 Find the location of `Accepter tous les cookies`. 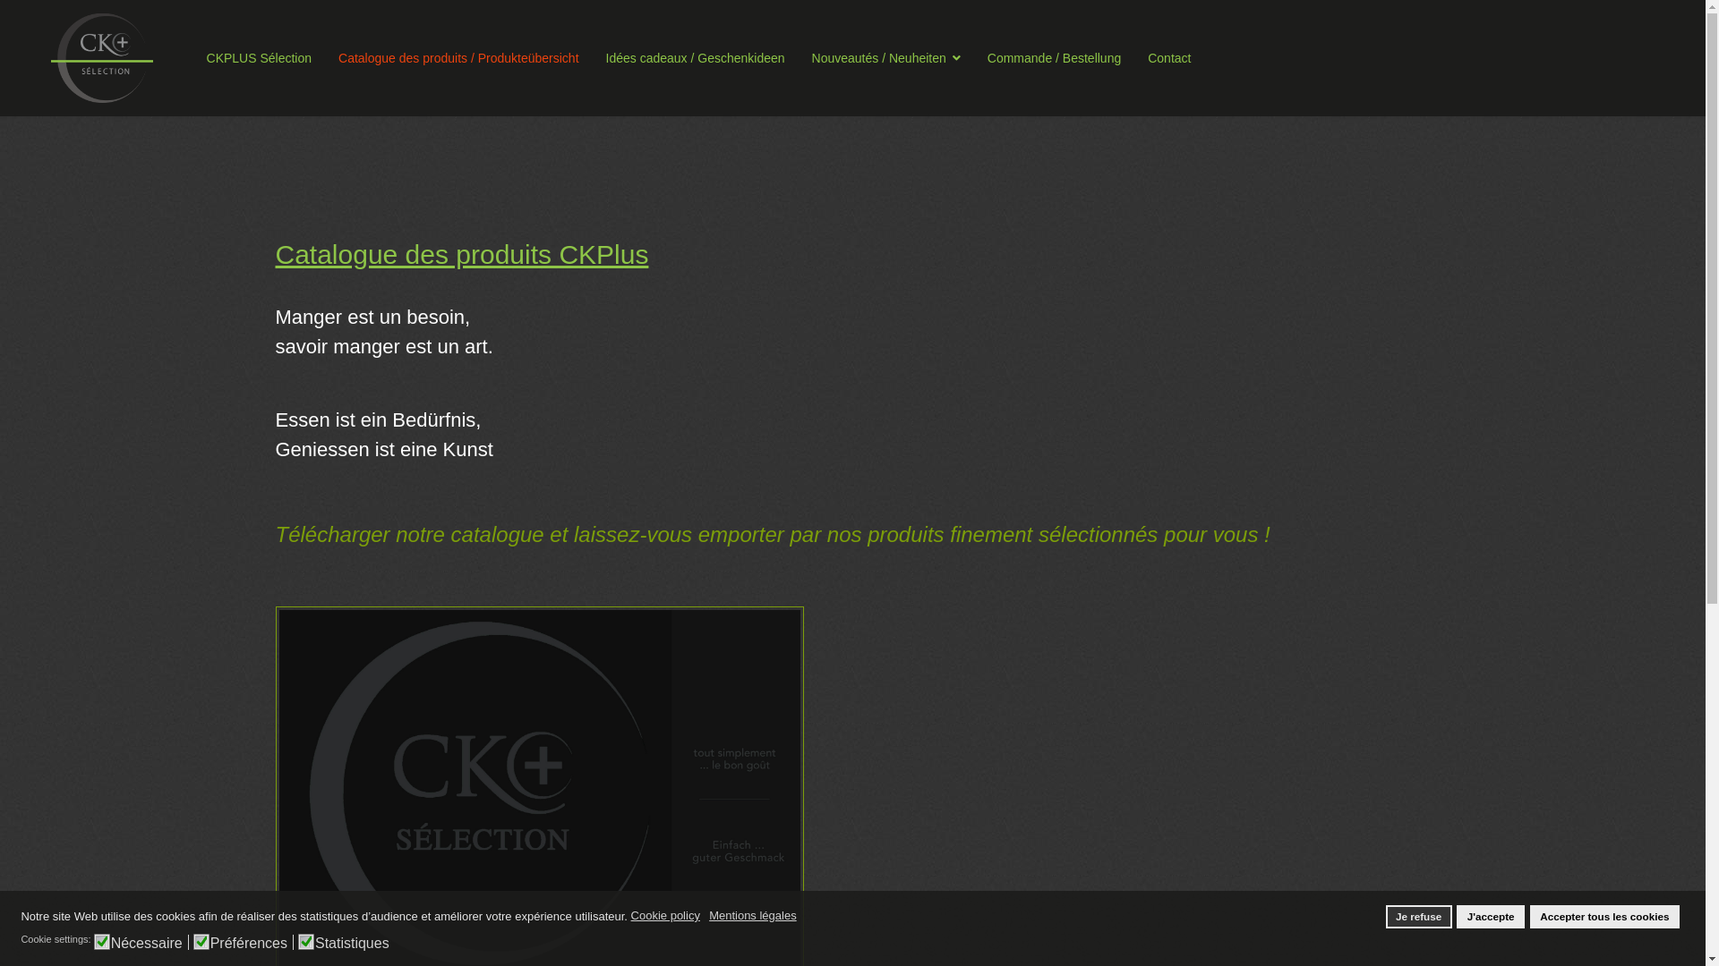

Accepter tous les cookies is located at coordinates (1604, 917).